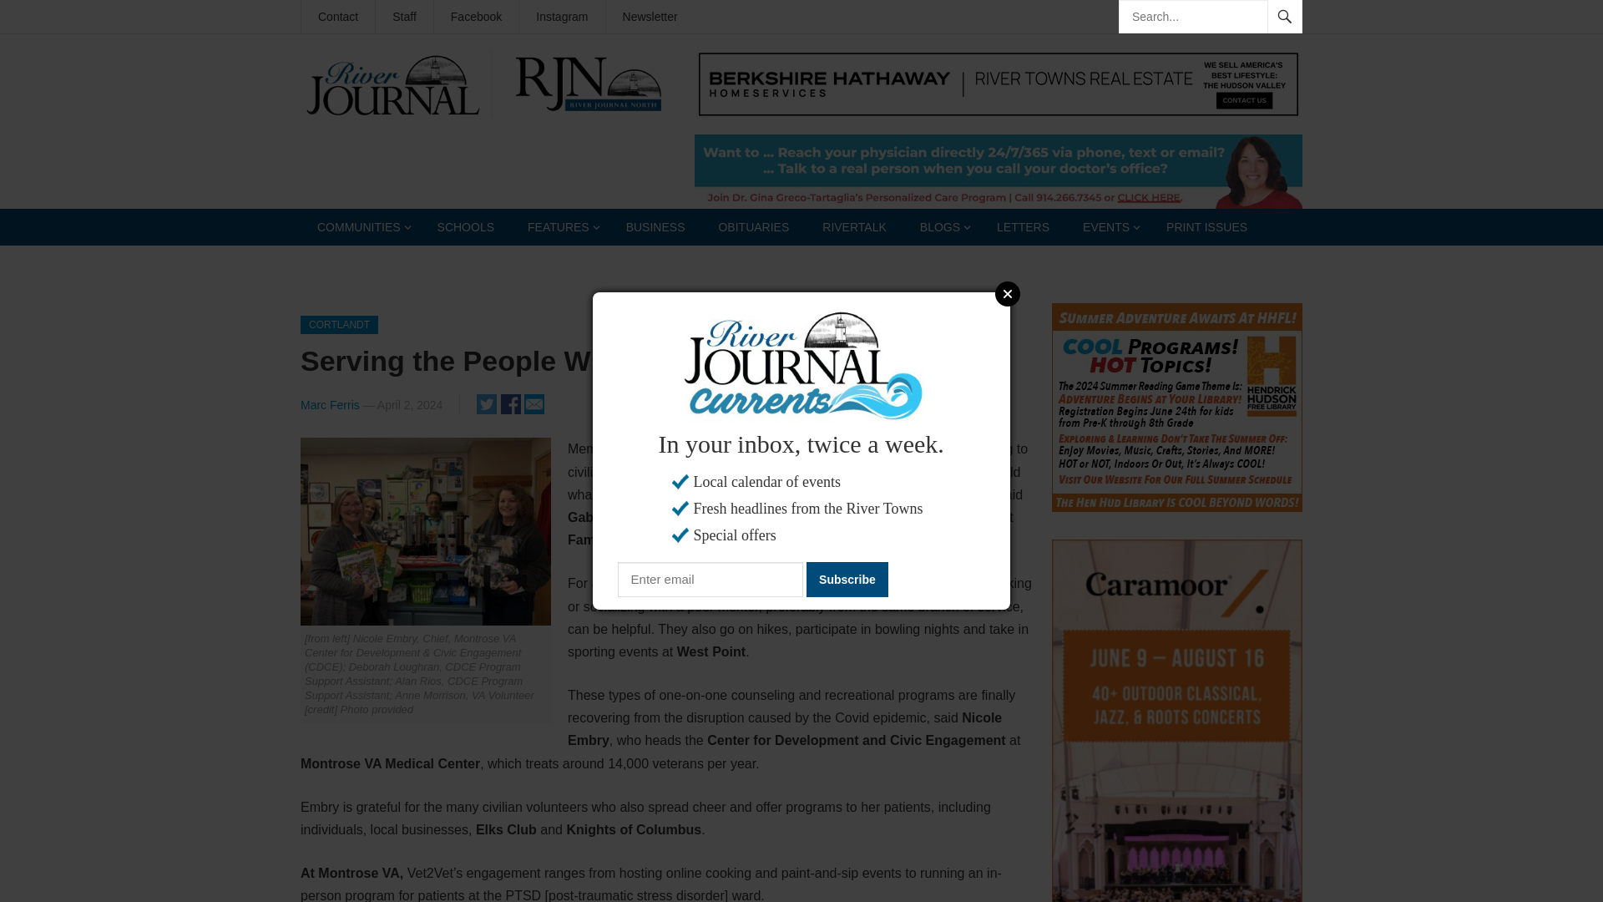  Describe the element at coordinates (466, 226) in the screenshot. I see `SCHOOLS` at that location.